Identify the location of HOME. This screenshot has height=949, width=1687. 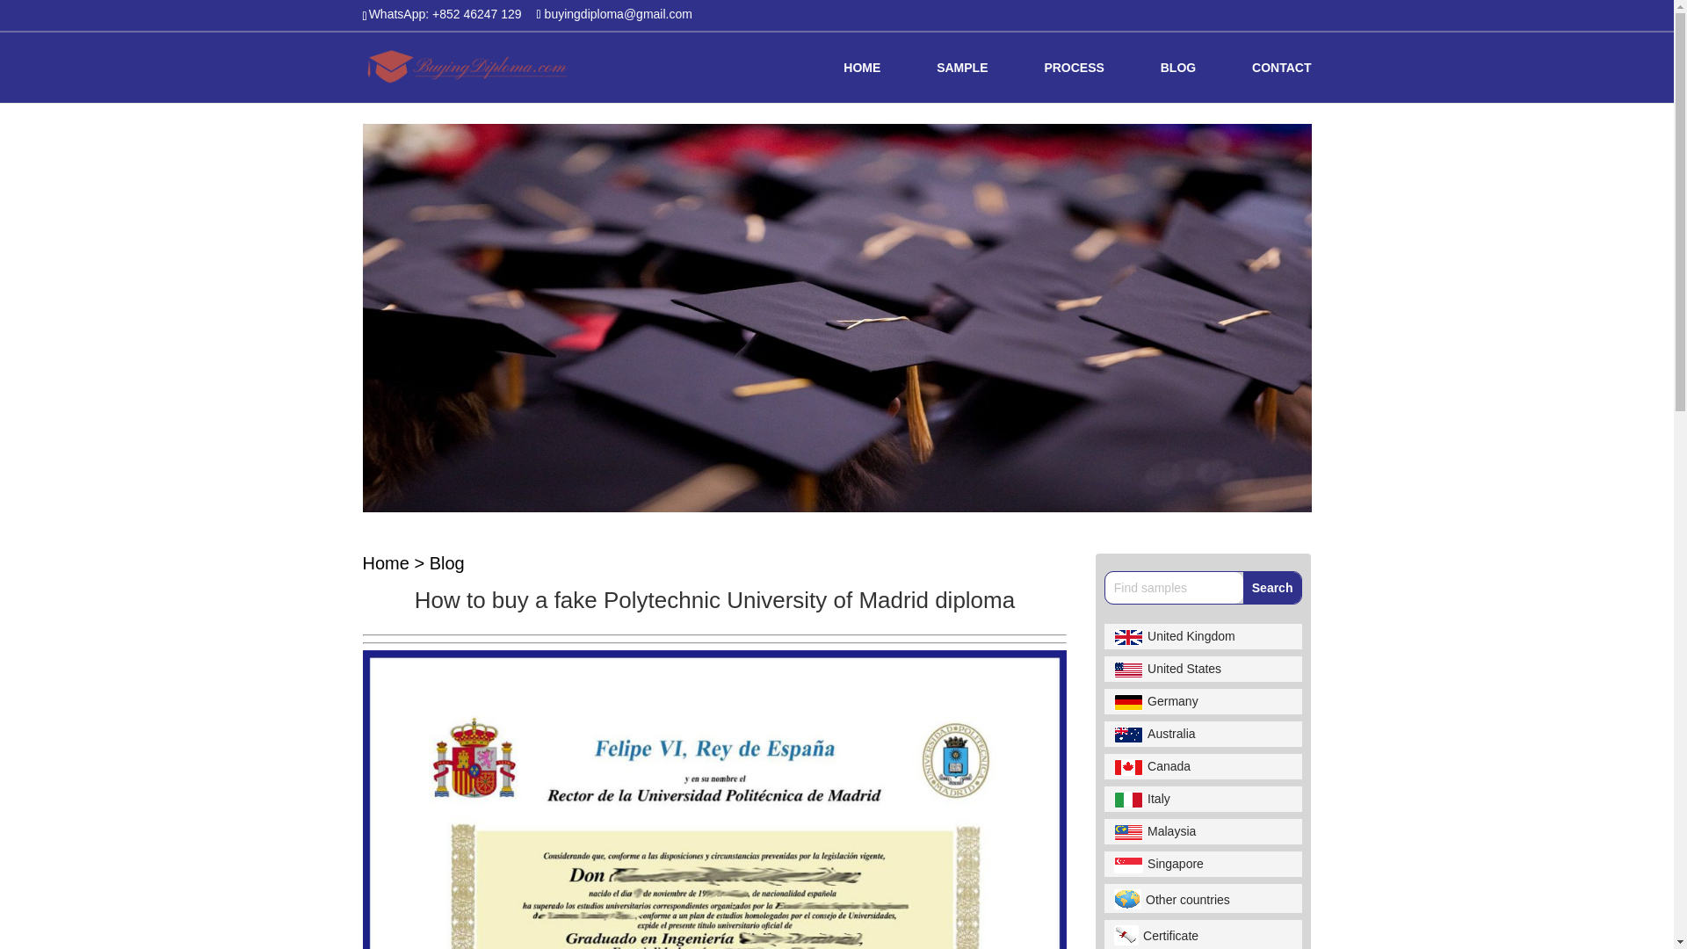
(862, 82).